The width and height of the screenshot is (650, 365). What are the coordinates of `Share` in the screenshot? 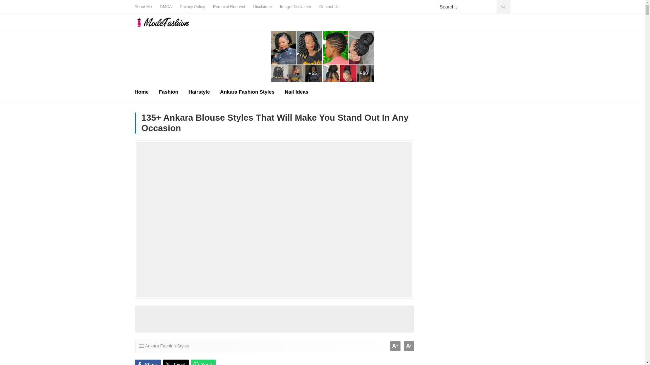 It's located at (148, 362).